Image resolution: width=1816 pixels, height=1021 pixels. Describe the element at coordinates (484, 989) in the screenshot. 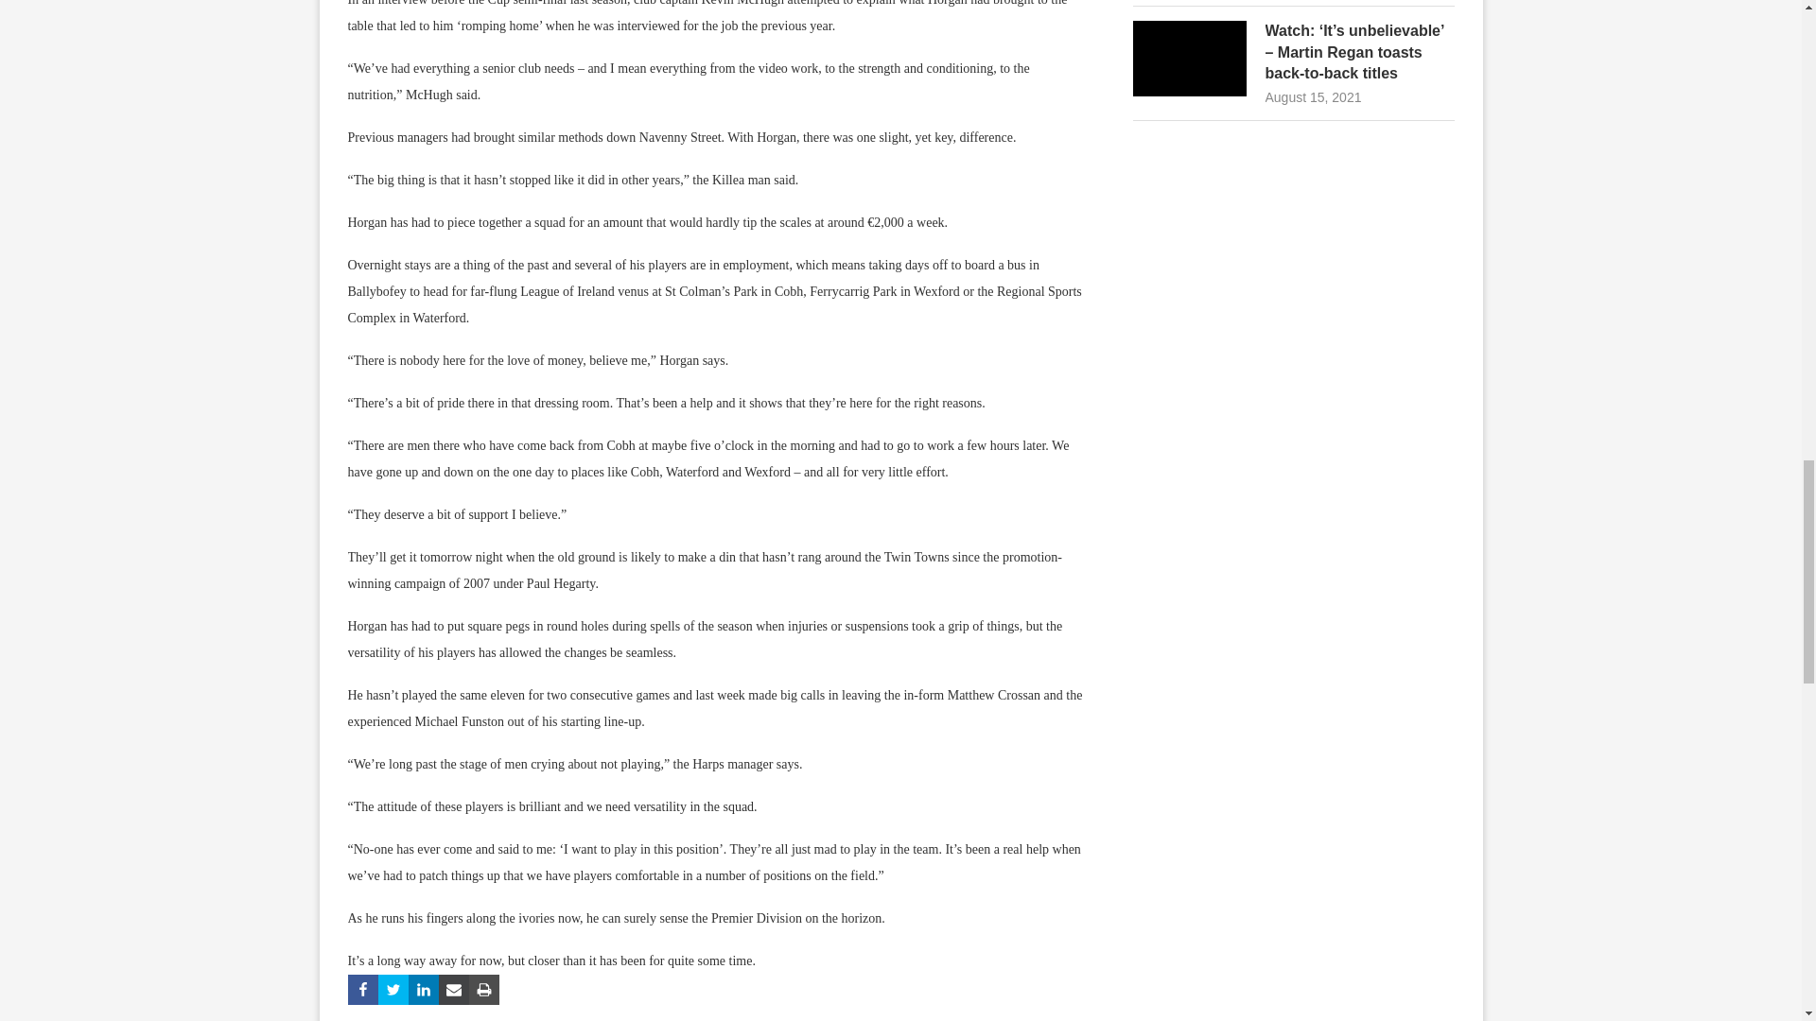

I see `Print this Page` at that location.